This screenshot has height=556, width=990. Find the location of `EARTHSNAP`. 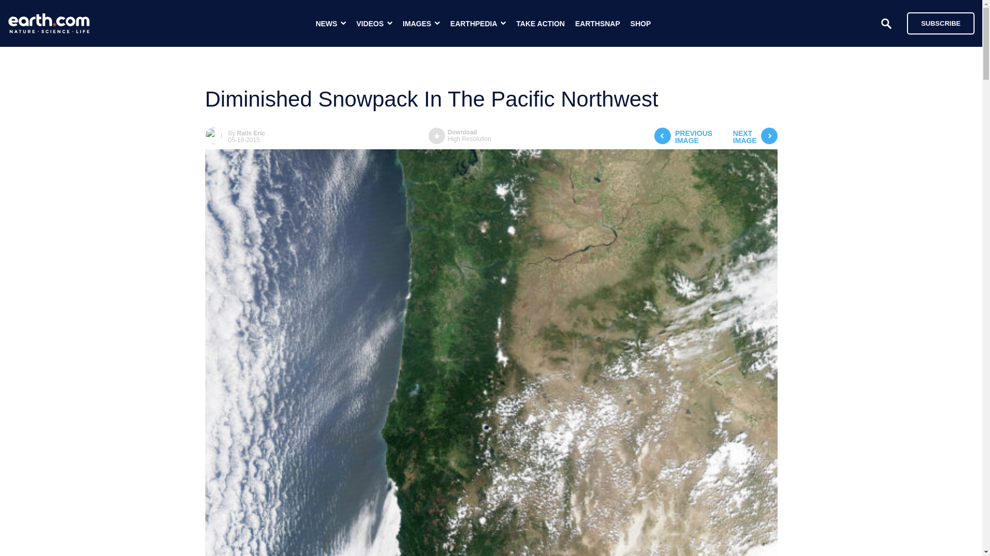

EARTHSNAP is located at coordinates (755, 137).